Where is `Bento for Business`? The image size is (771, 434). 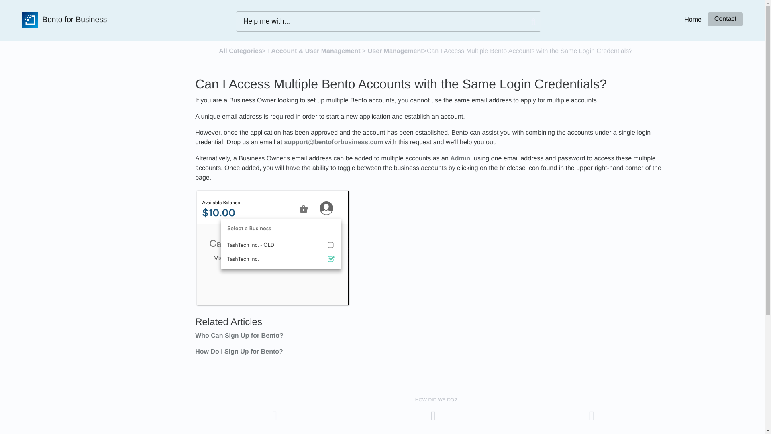 Bento for Business is located at coordinates (64, 20).